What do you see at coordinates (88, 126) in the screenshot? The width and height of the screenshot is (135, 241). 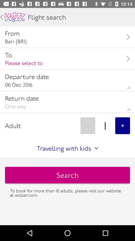 I see `turn on item above travelling with kids item` at bounding box center [88, 126].